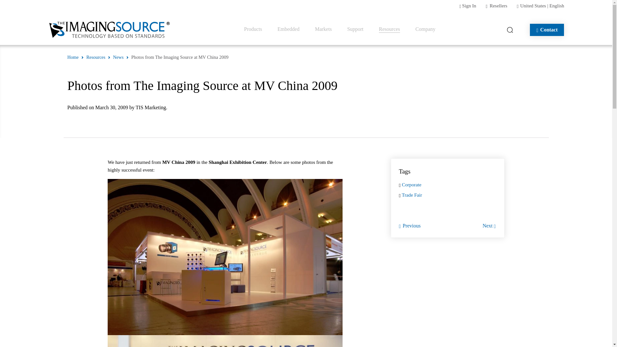 The width and height of the screenshot is (617, 347). I want to click on Sign In, so click(469, 5).